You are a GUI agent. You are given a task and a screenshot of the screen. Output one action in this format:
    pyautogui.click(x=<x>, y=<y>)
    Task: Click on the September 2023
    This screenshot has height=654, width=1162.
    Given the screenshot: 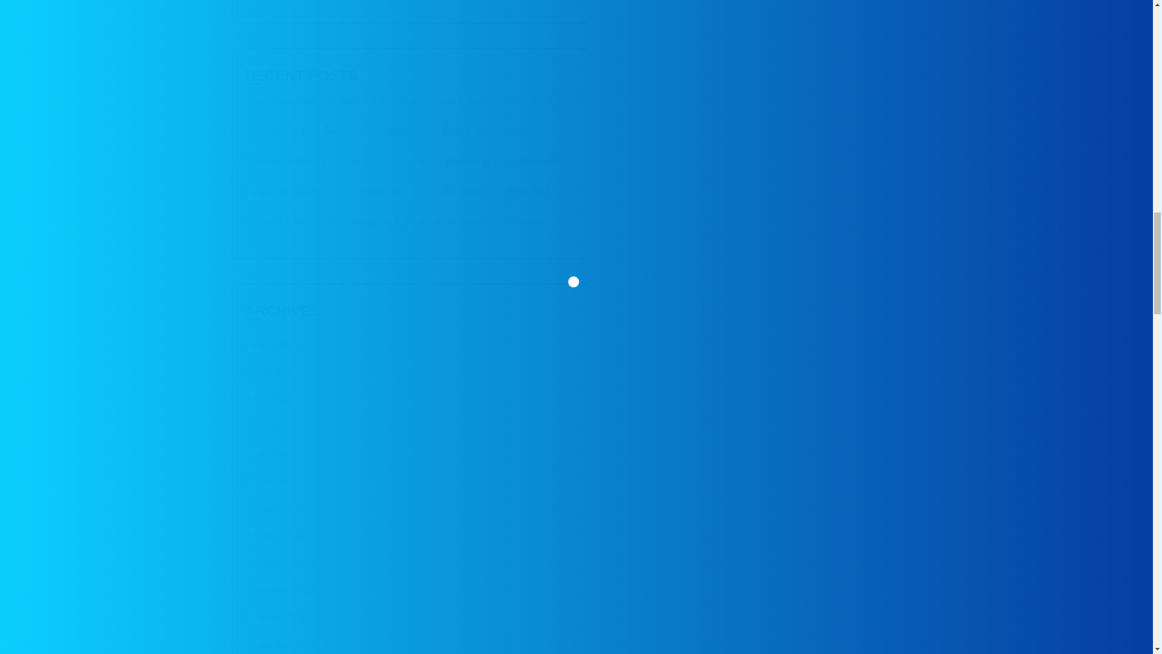 What is the action you would take?
    pyautogui.click(x=280, y=643)
    